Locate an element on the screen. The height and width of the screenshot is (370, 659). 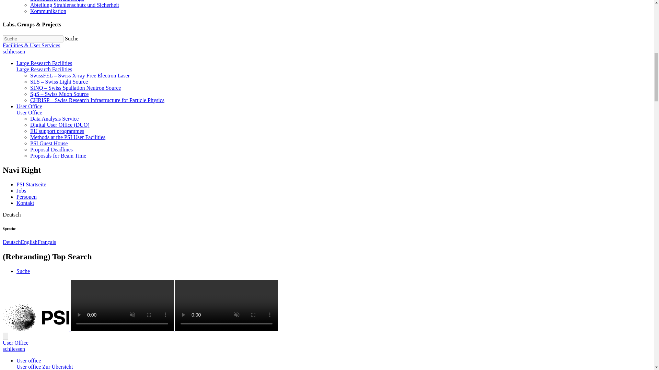
Change website language is located at coordinates (11, 214).